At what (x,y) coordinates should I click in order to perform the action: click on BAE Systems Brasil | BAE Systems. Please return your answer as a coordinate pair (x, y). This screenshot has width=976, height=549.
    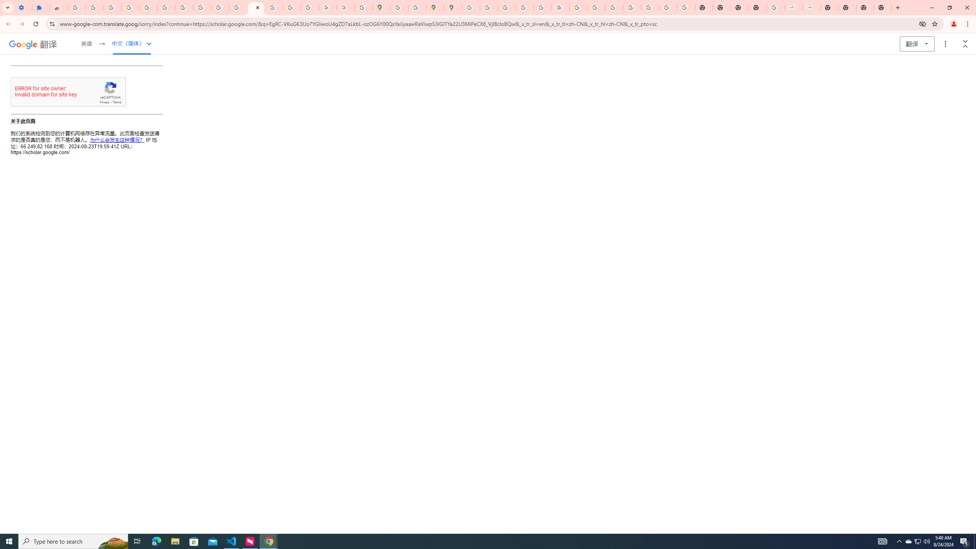
    Looking at the image, I should click on (811, 8).